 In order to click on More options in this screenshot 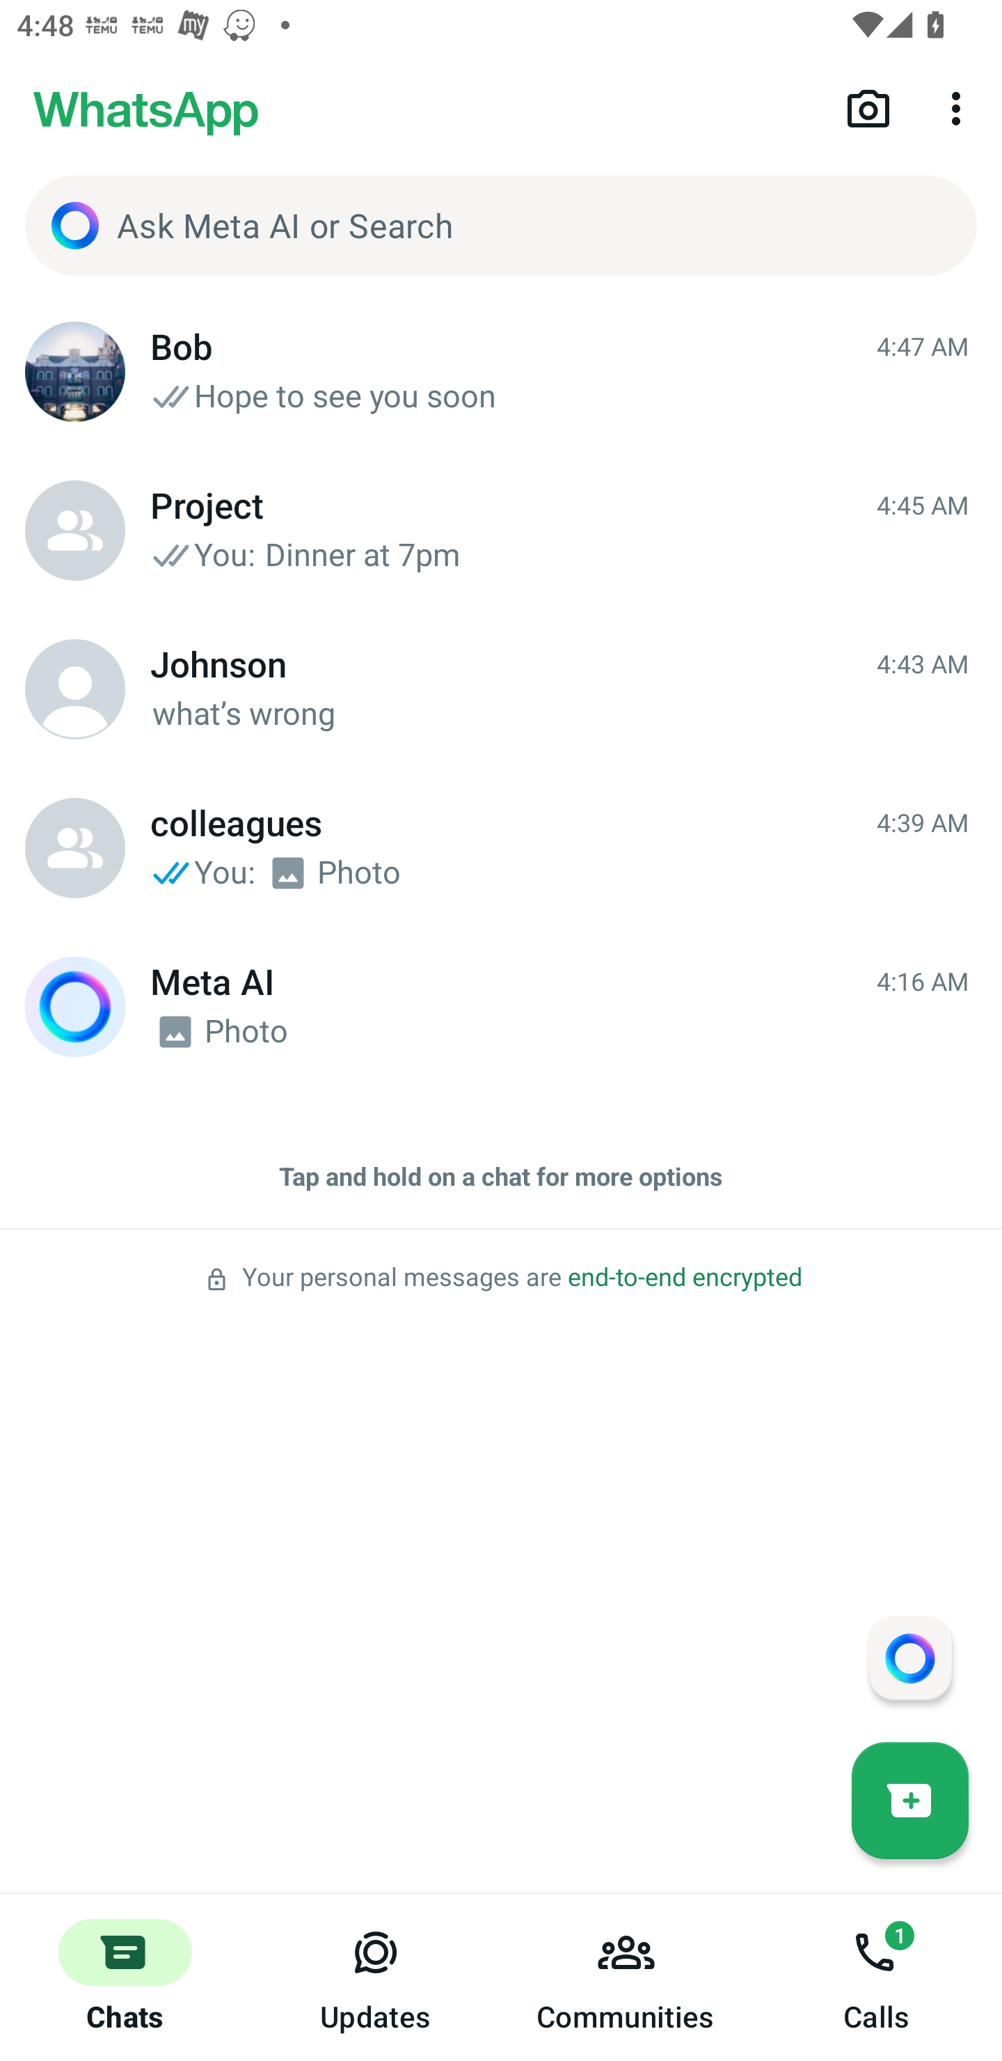, I will do `click(960, 107)`.